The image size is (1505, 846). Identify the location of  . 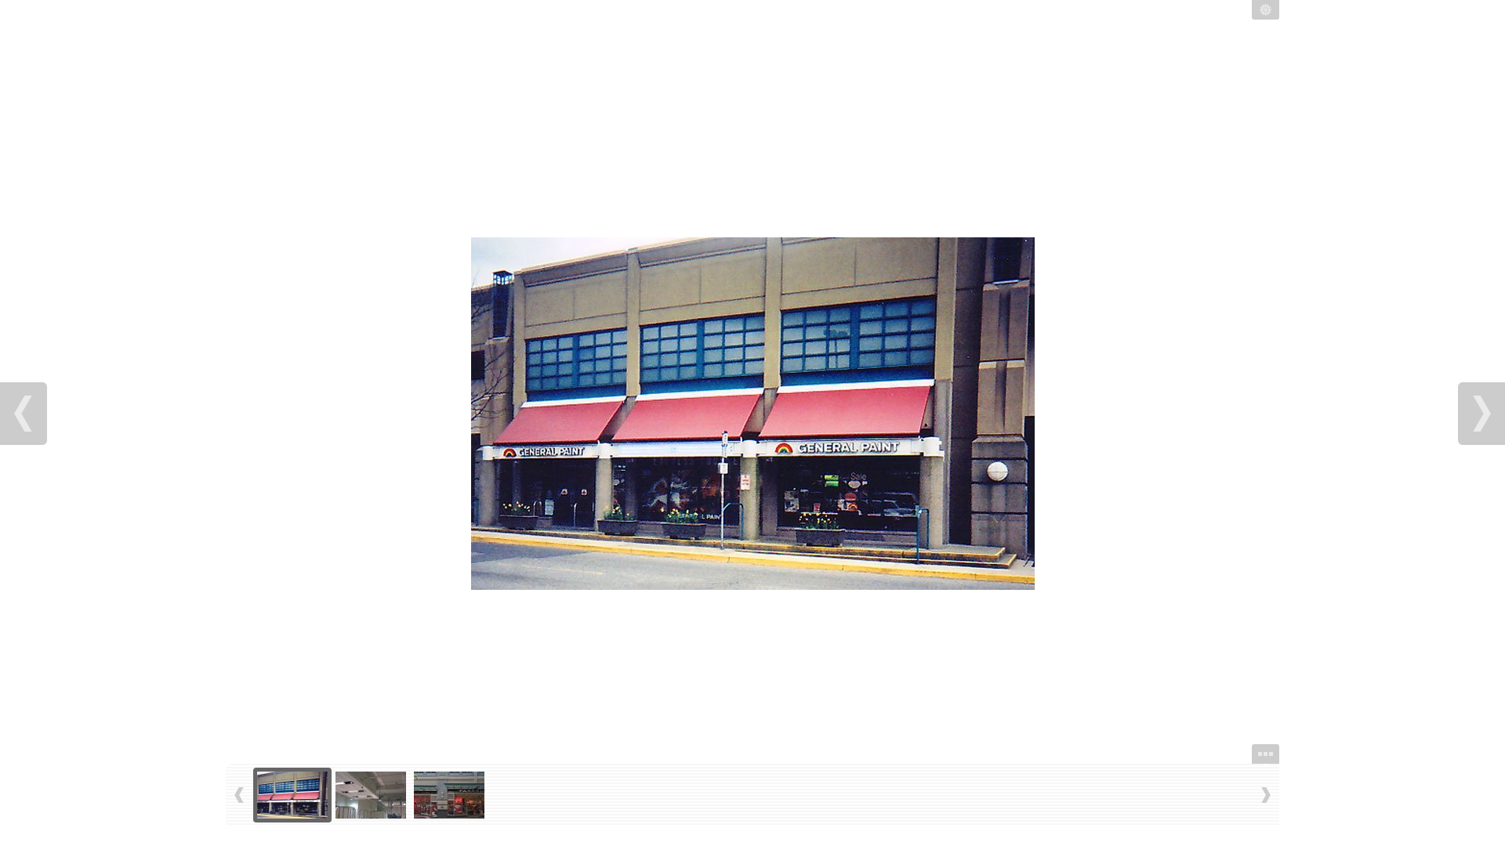
(24, 414).